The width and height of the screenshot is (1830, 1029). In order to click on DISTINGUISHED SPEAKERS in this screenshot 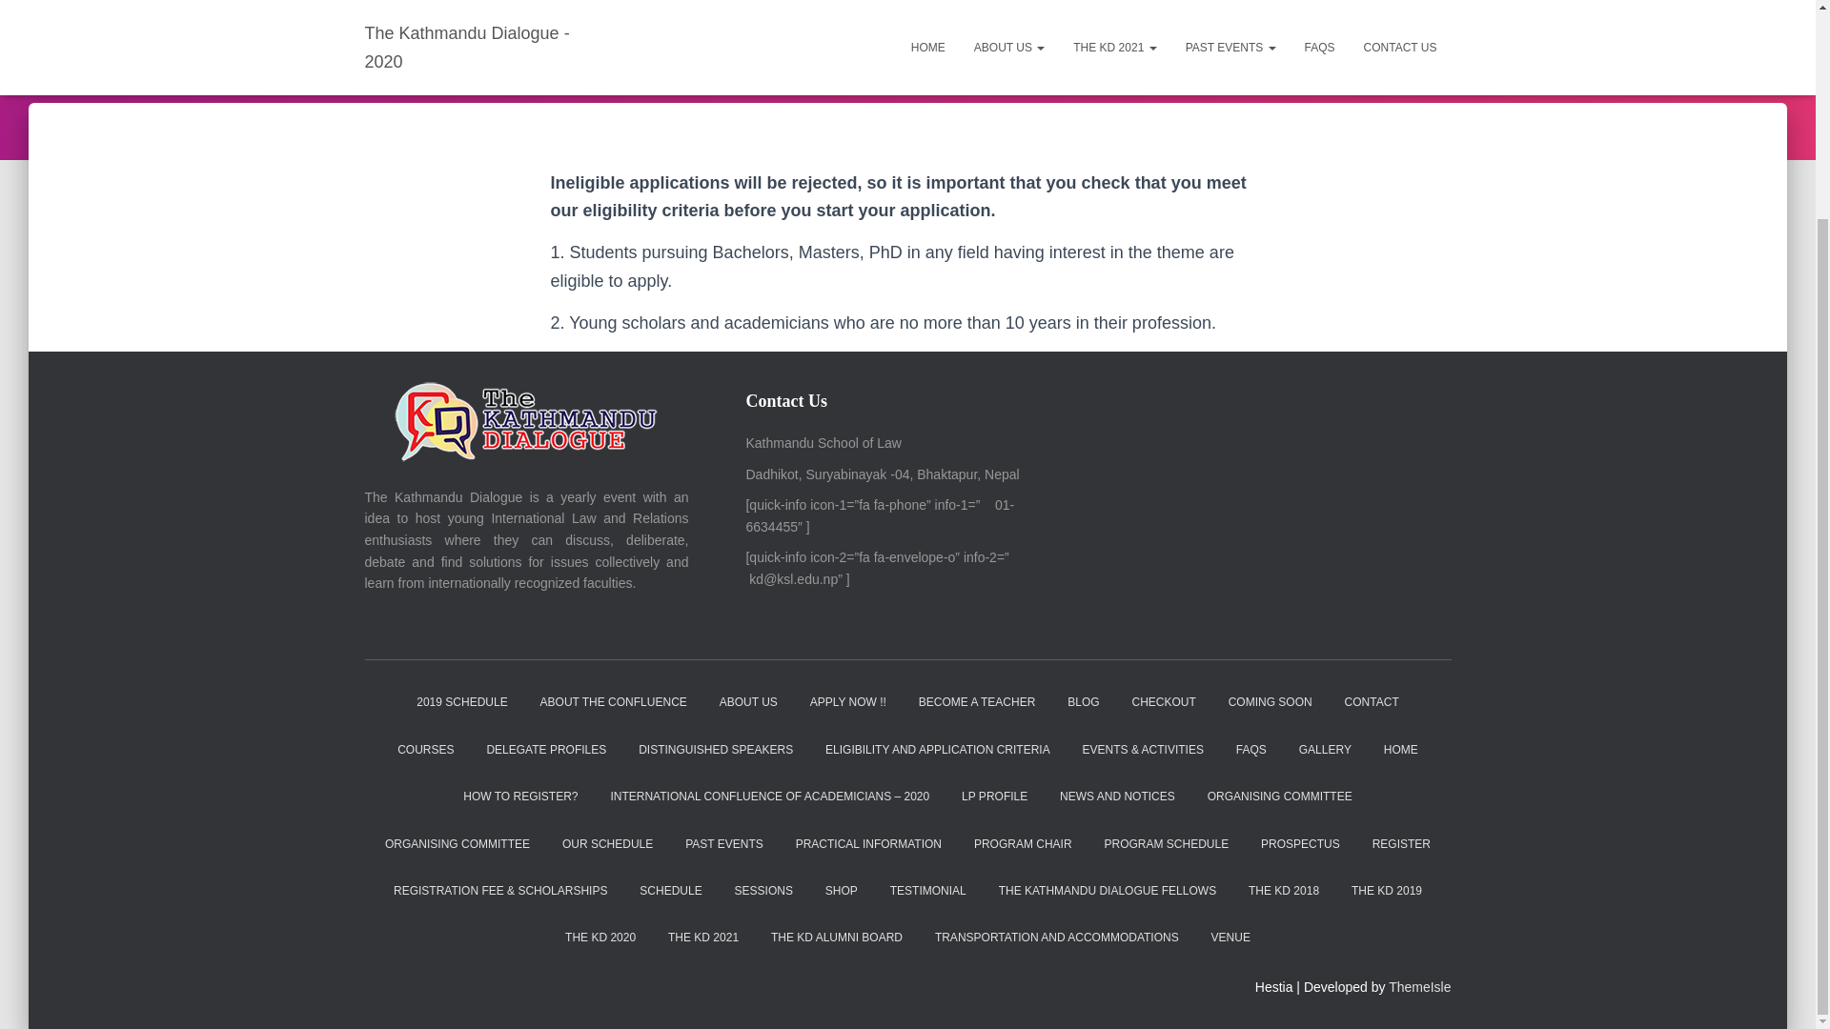, I will do `click(715, 750)`.